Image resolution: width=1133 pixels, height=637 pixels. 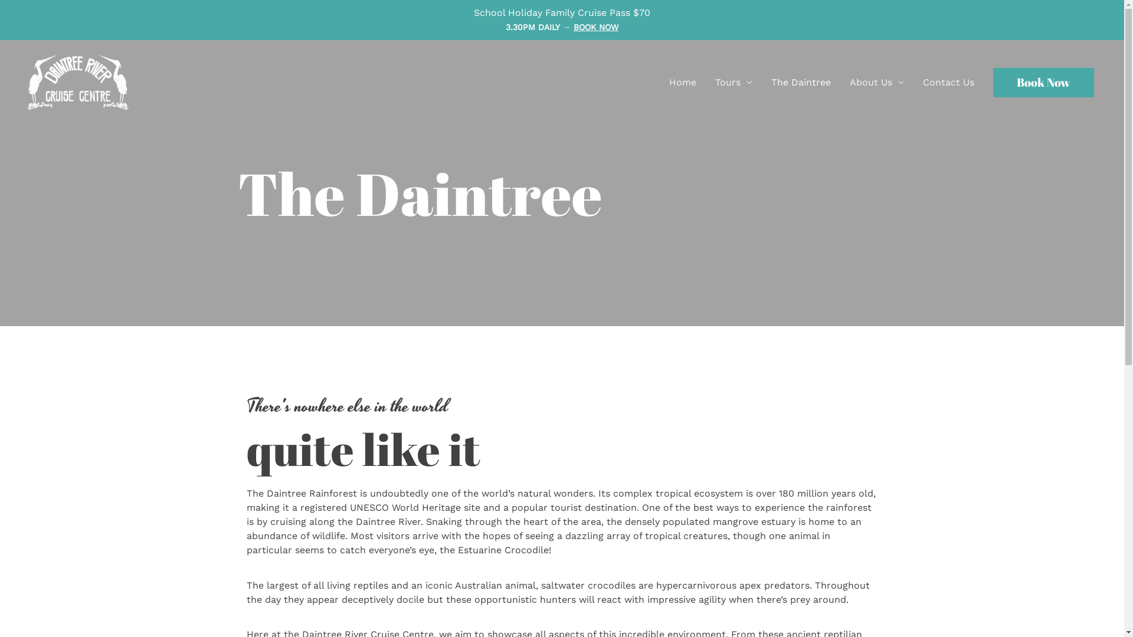 What do you see at coordinates (596, 27) in the screenshot?
I see `BOOK NOW` at bounding box center [596, 27].